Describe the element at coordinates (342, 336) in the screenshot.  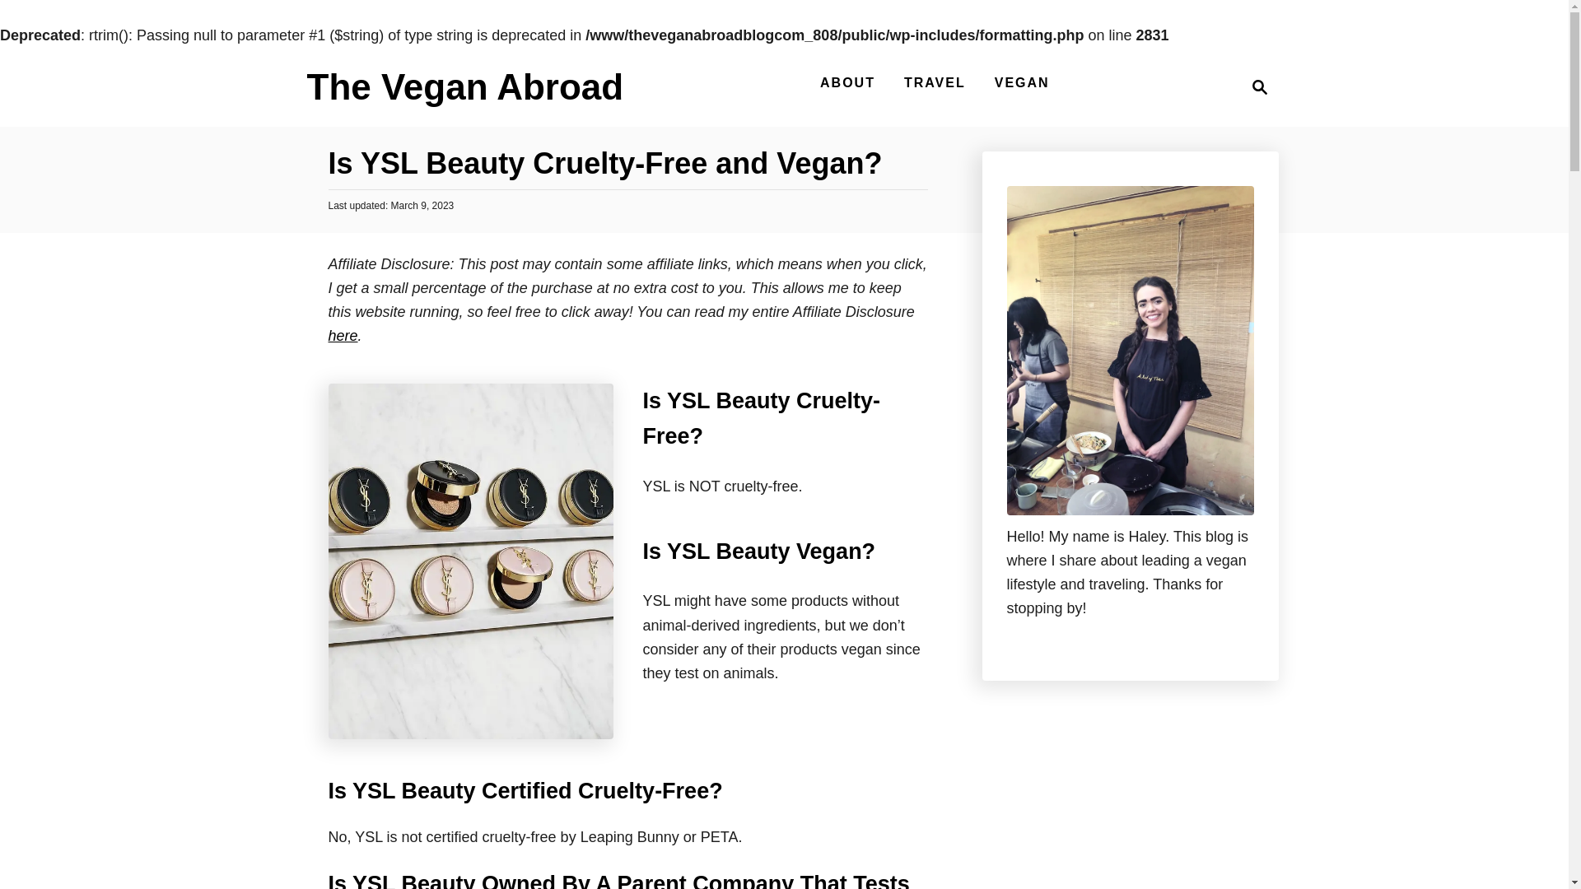
I see `TRAVEL` at that location.